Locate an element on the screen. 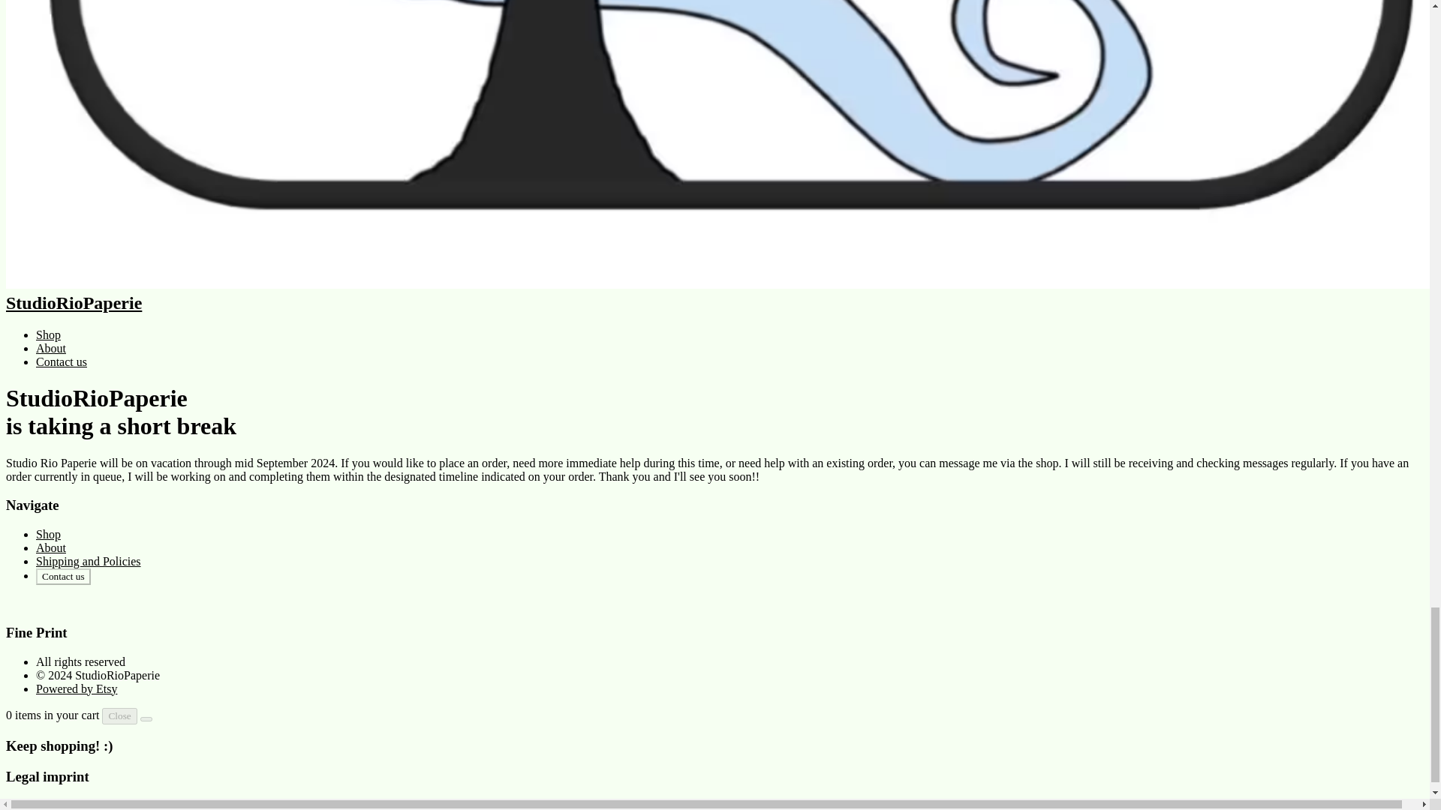  Shipping and Policies is located at coordinates (89, 561).